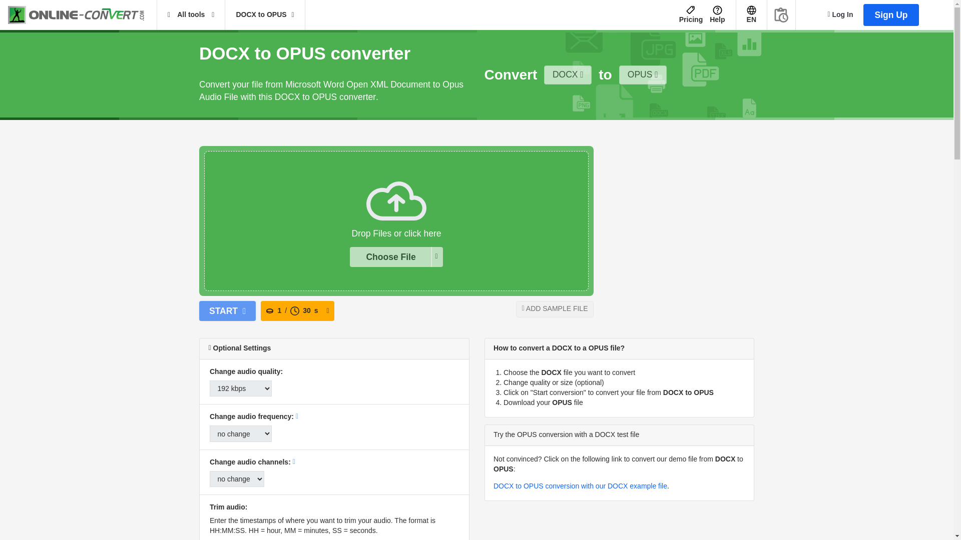  What do you see at coordinates (82, 15) in the screenshot?
I see `Free Online converter tool` at bounding box center [82, 15].